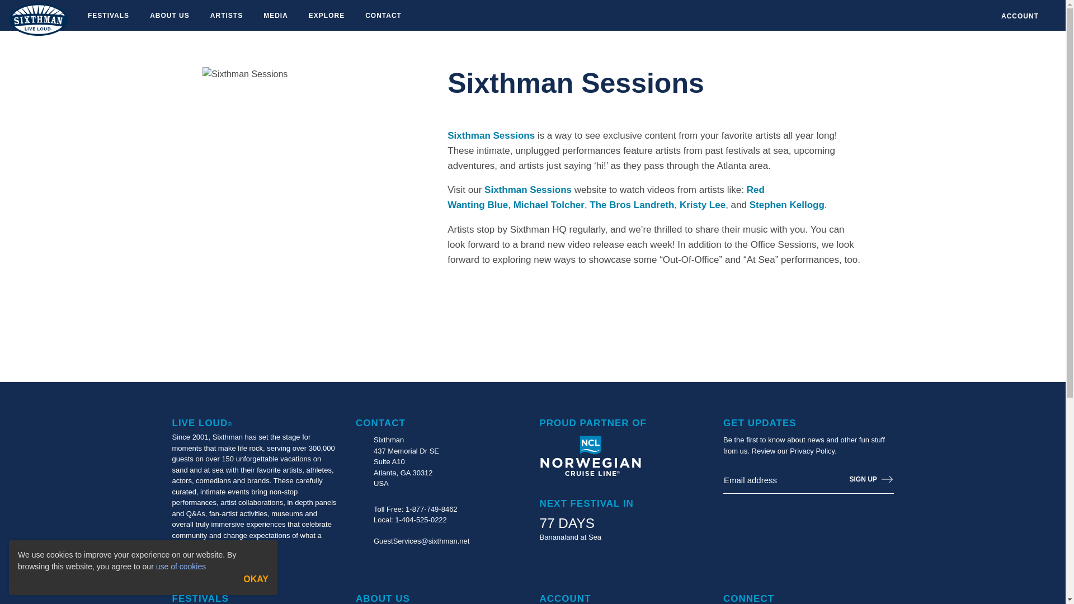 Image resolution: width=1074 pixels, height=604 pixels. What do you see at coordinates (38, 19) in the screenshot?
I see `Sixthman` at bounding box center [38, 19].